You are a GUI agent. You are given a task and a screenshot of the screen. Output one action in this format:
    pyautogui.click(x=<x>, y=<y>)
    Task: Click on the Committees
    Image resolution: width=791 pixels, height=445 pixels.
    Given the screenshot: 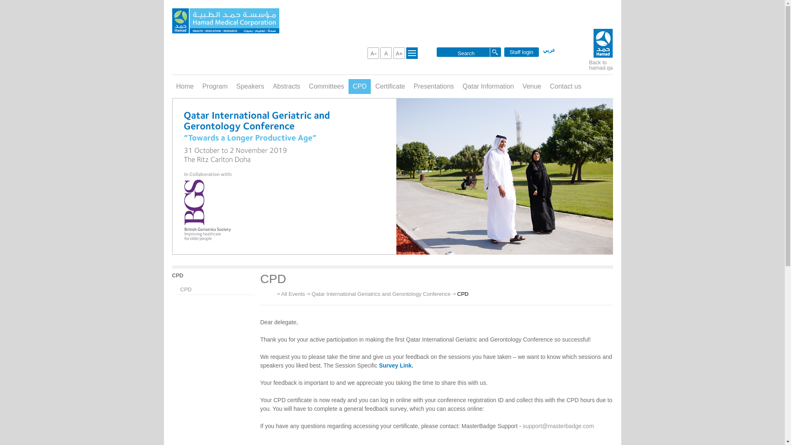 What is the action you would take?
    pyautogui.click(x=326, y=87)
    